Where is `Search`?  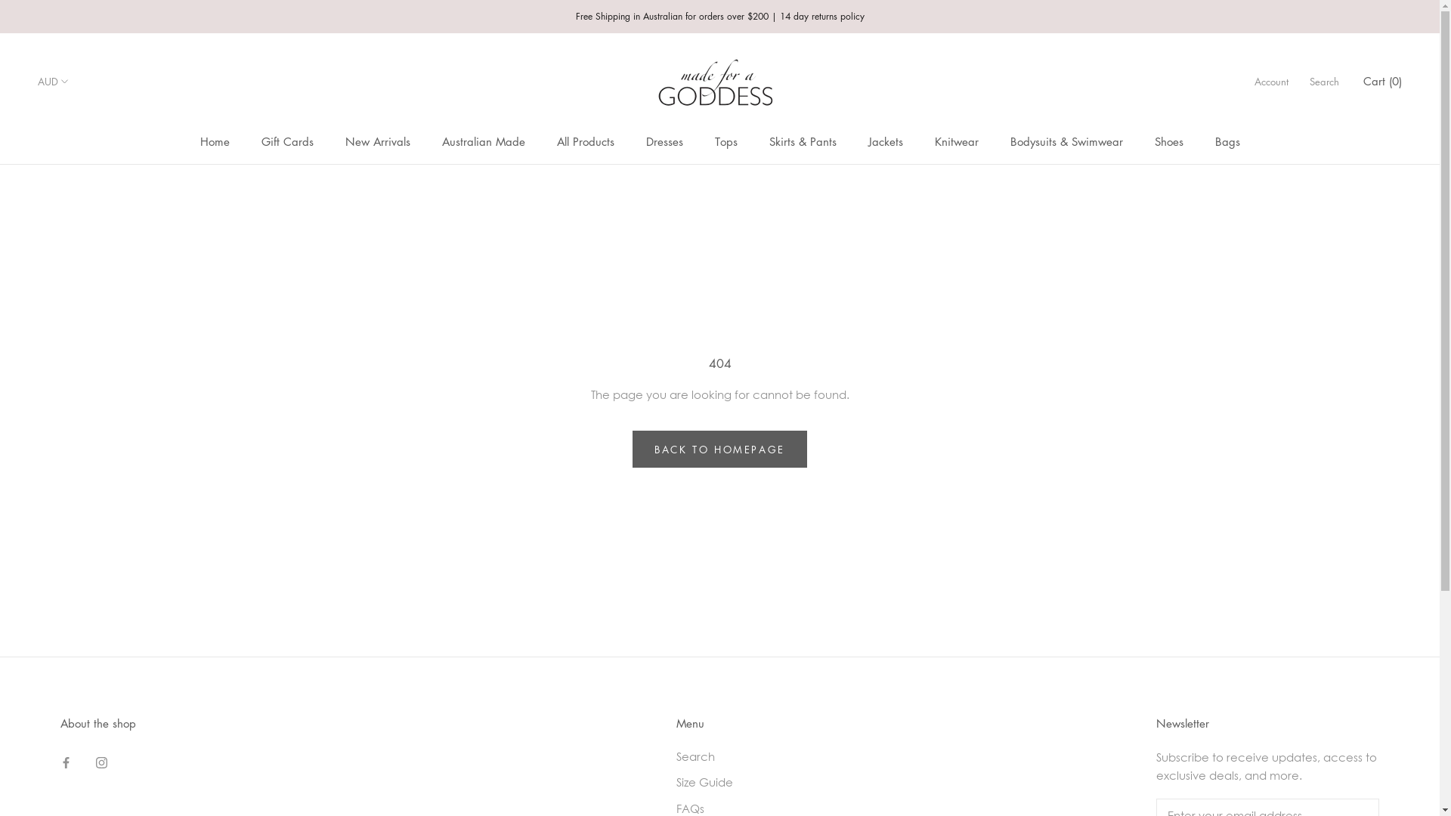
Search is located at coordinates (1324, 82).